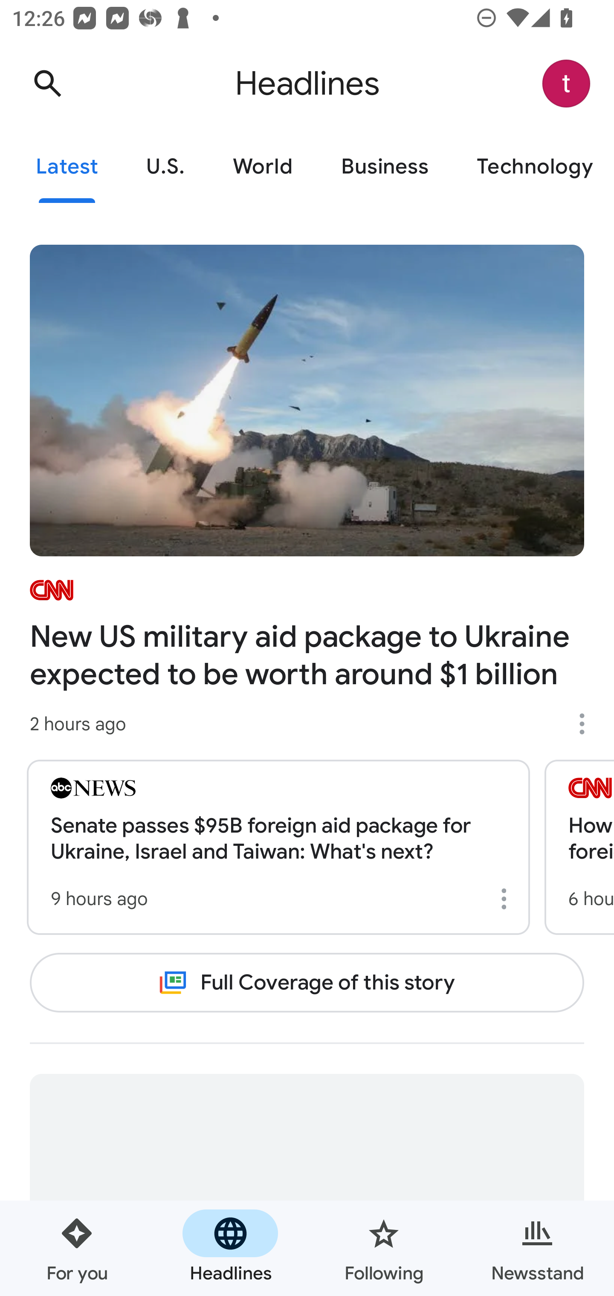  I want to click on More options, so click(507, 899).